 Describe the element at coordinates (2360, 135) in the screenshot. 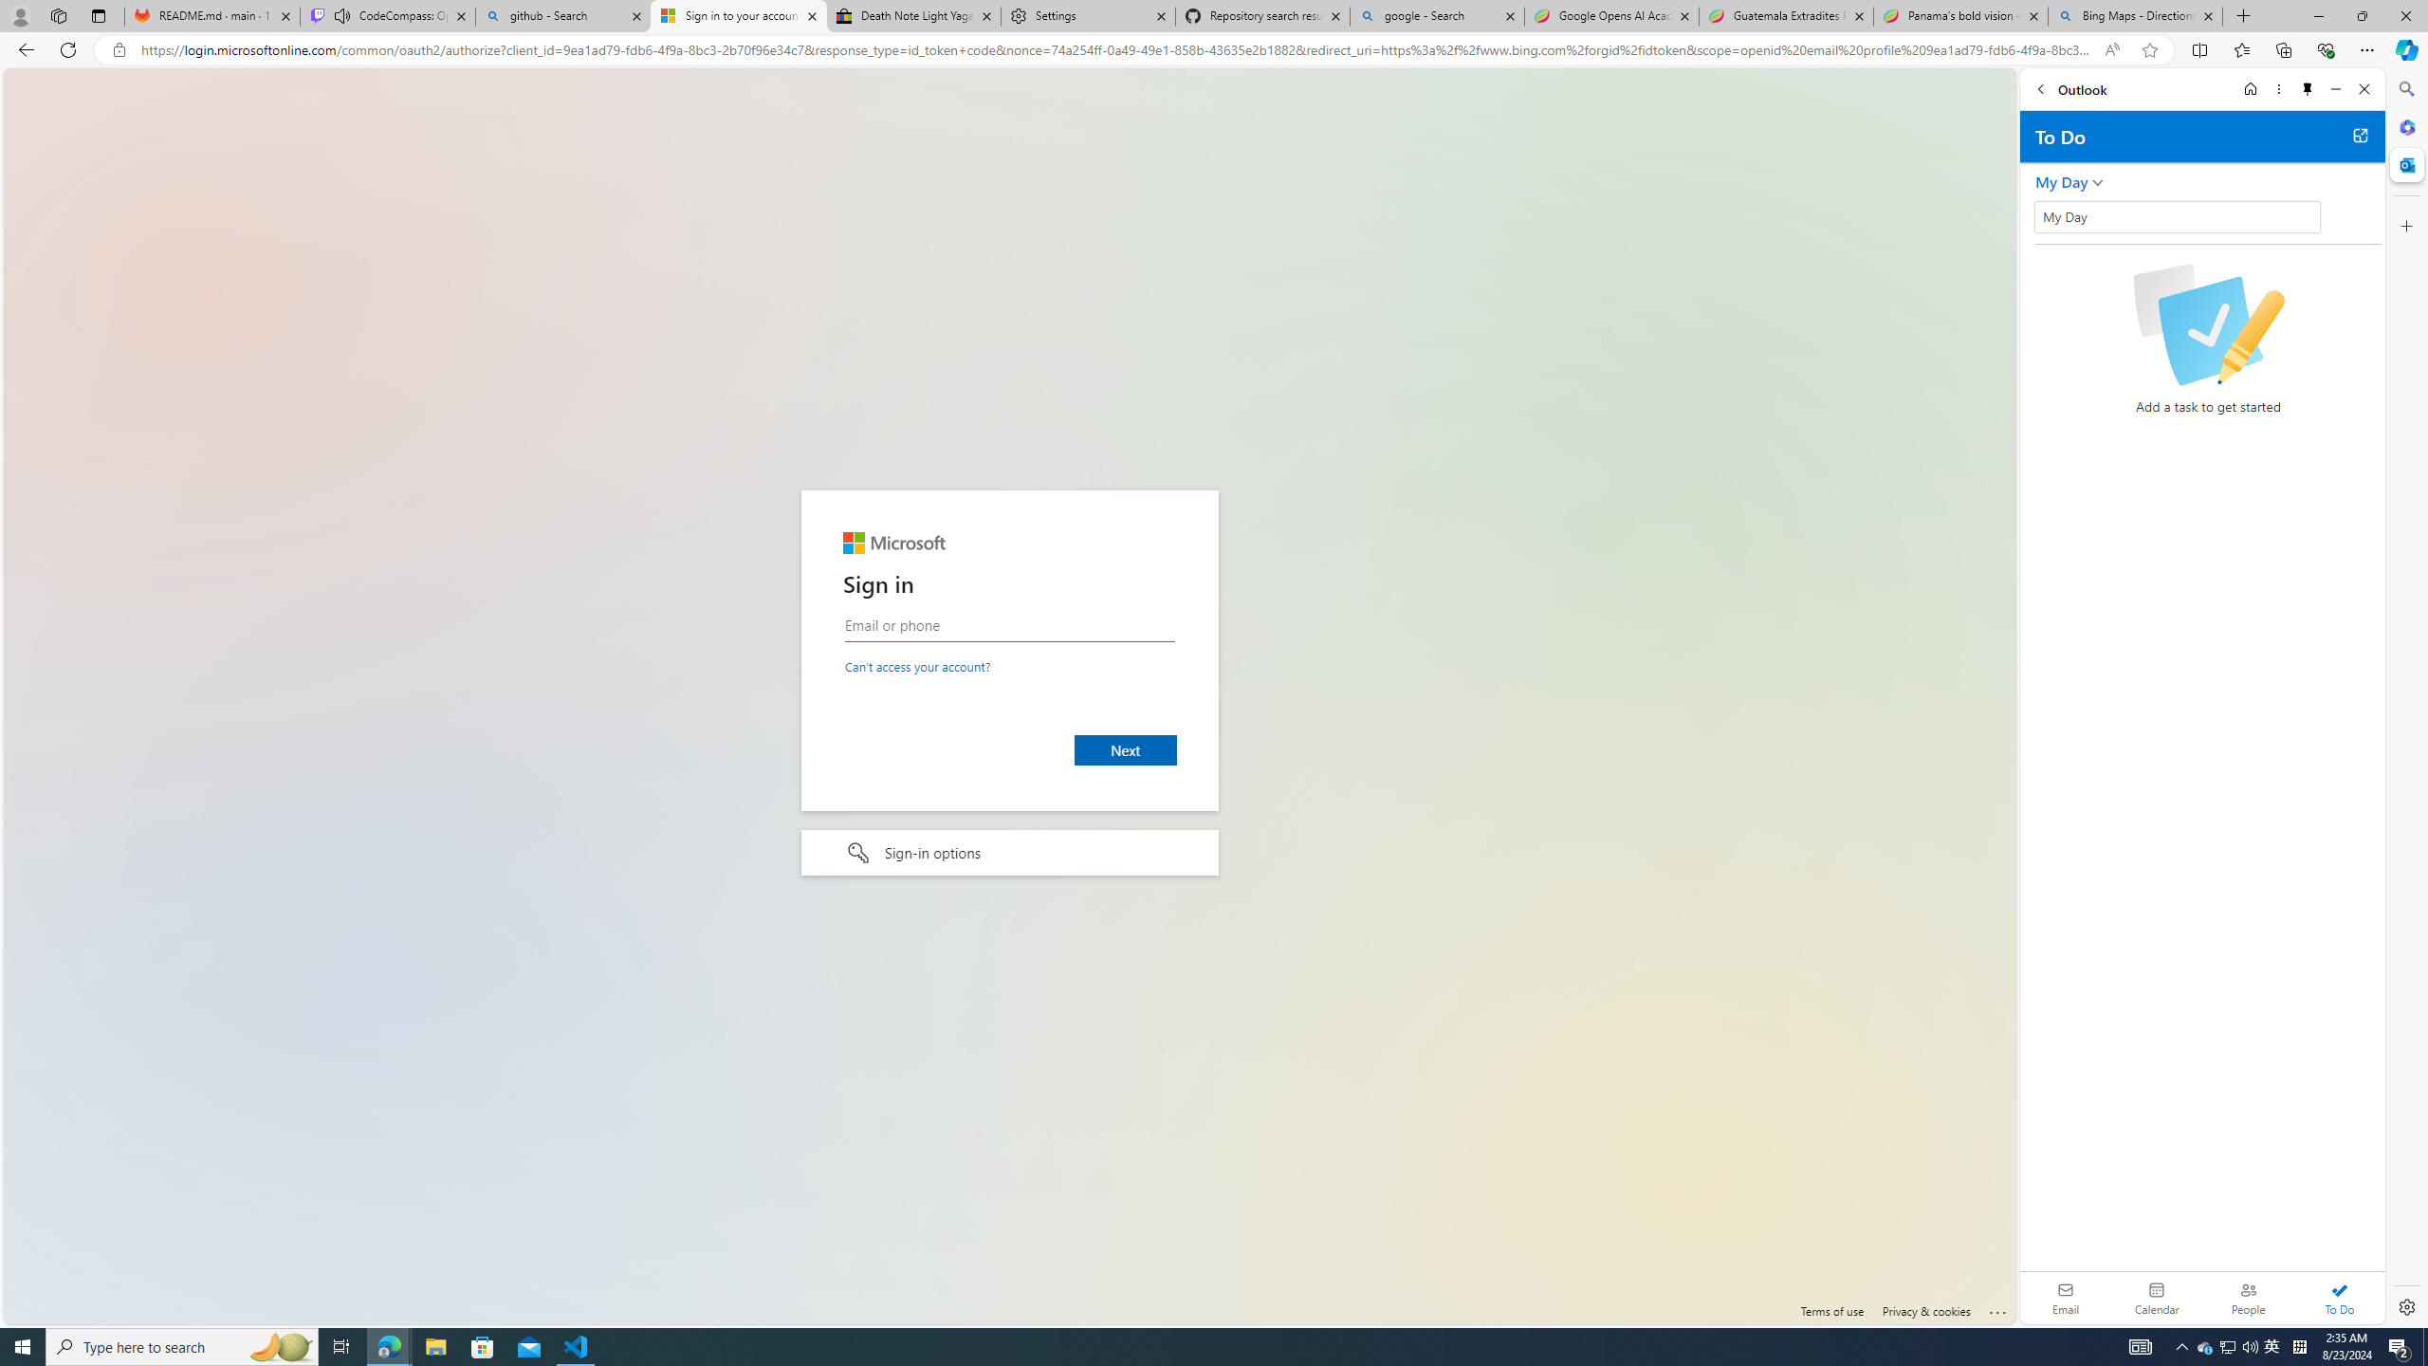

I see `Open in new tab` at that location.